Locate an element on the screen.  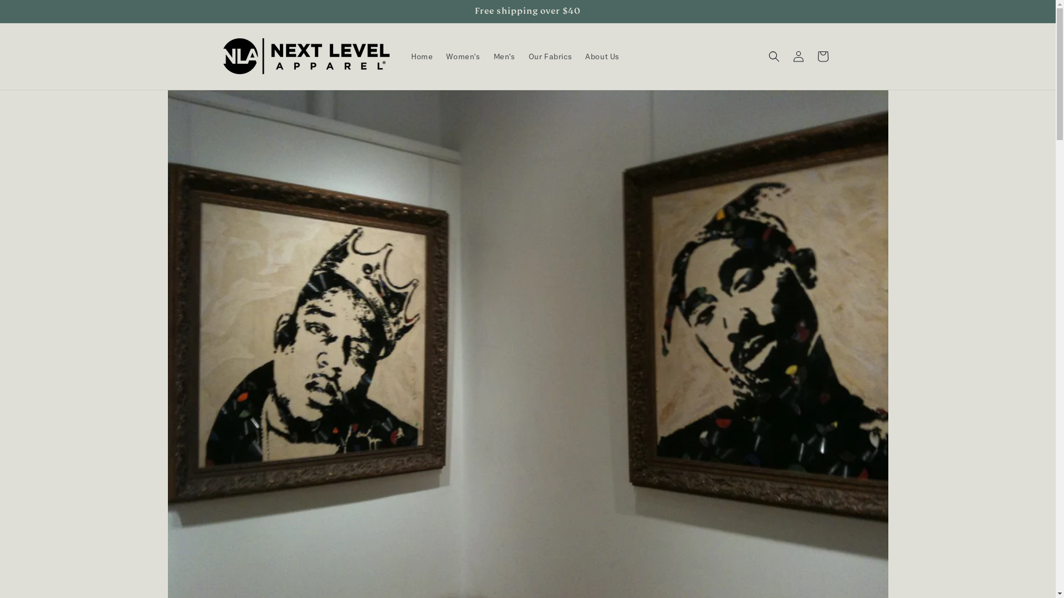
Cart is located at coordinates (822, 56).